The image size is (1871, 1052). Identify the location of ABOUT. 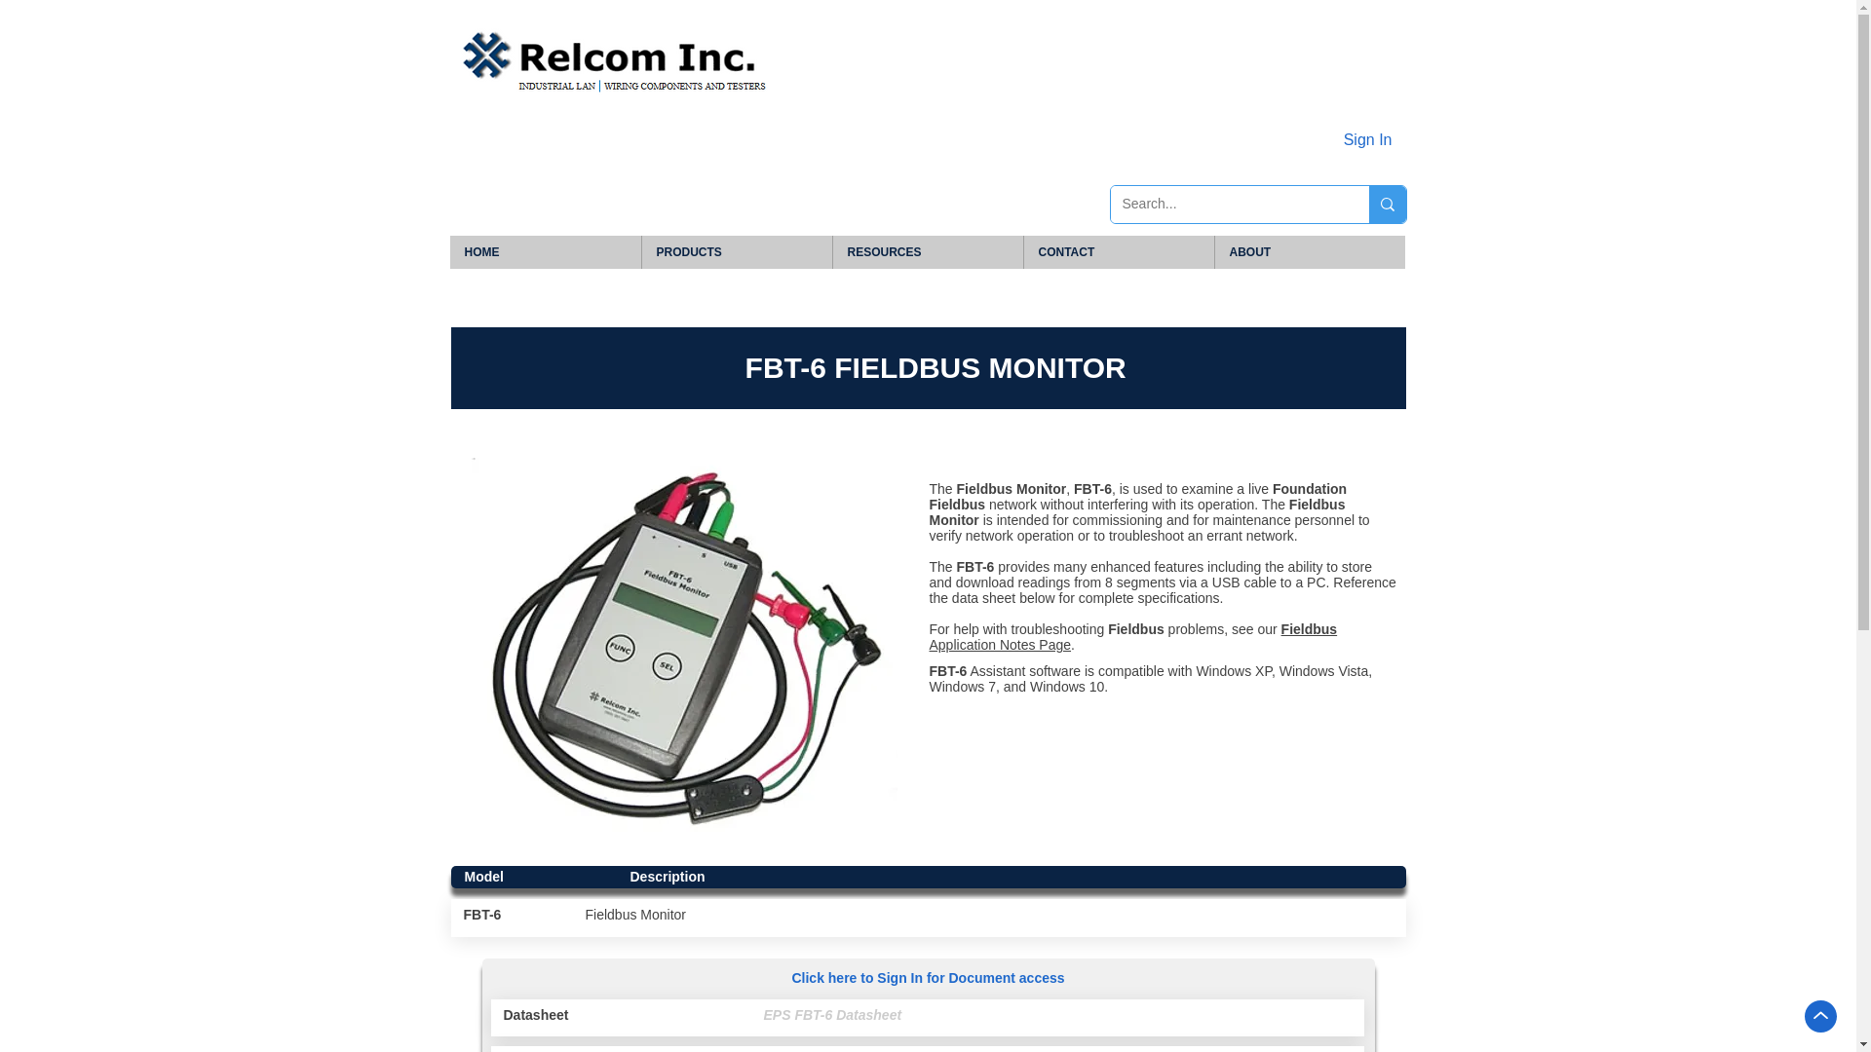
(1310, 251).